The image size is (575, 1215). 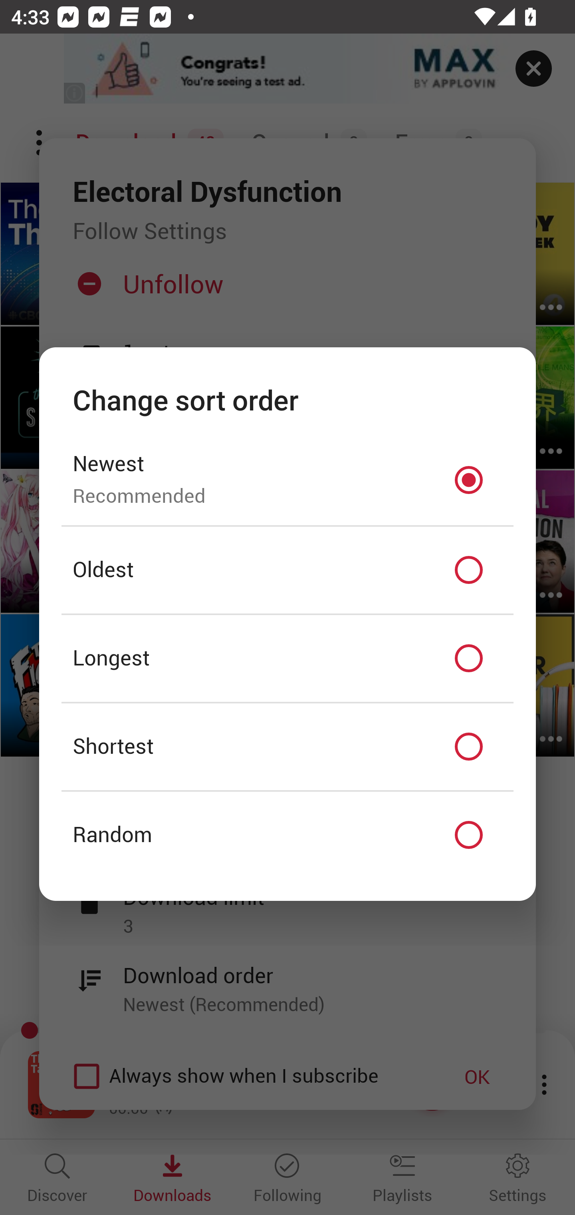 What do you see at coordinates (287, 835) in the screenshot?
I see `Random` at bounding box center [287, 835].